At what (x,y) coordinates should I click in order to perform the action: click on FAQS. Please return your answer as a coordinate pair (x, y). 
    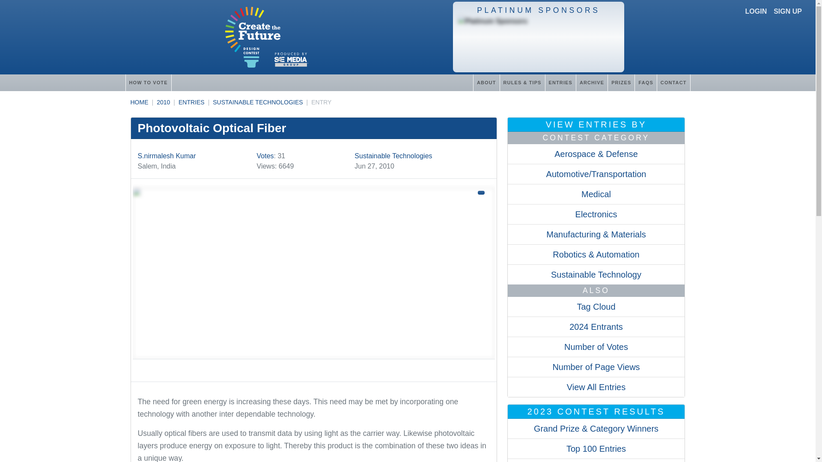
    Looking at the image, I should click on (645, 82).